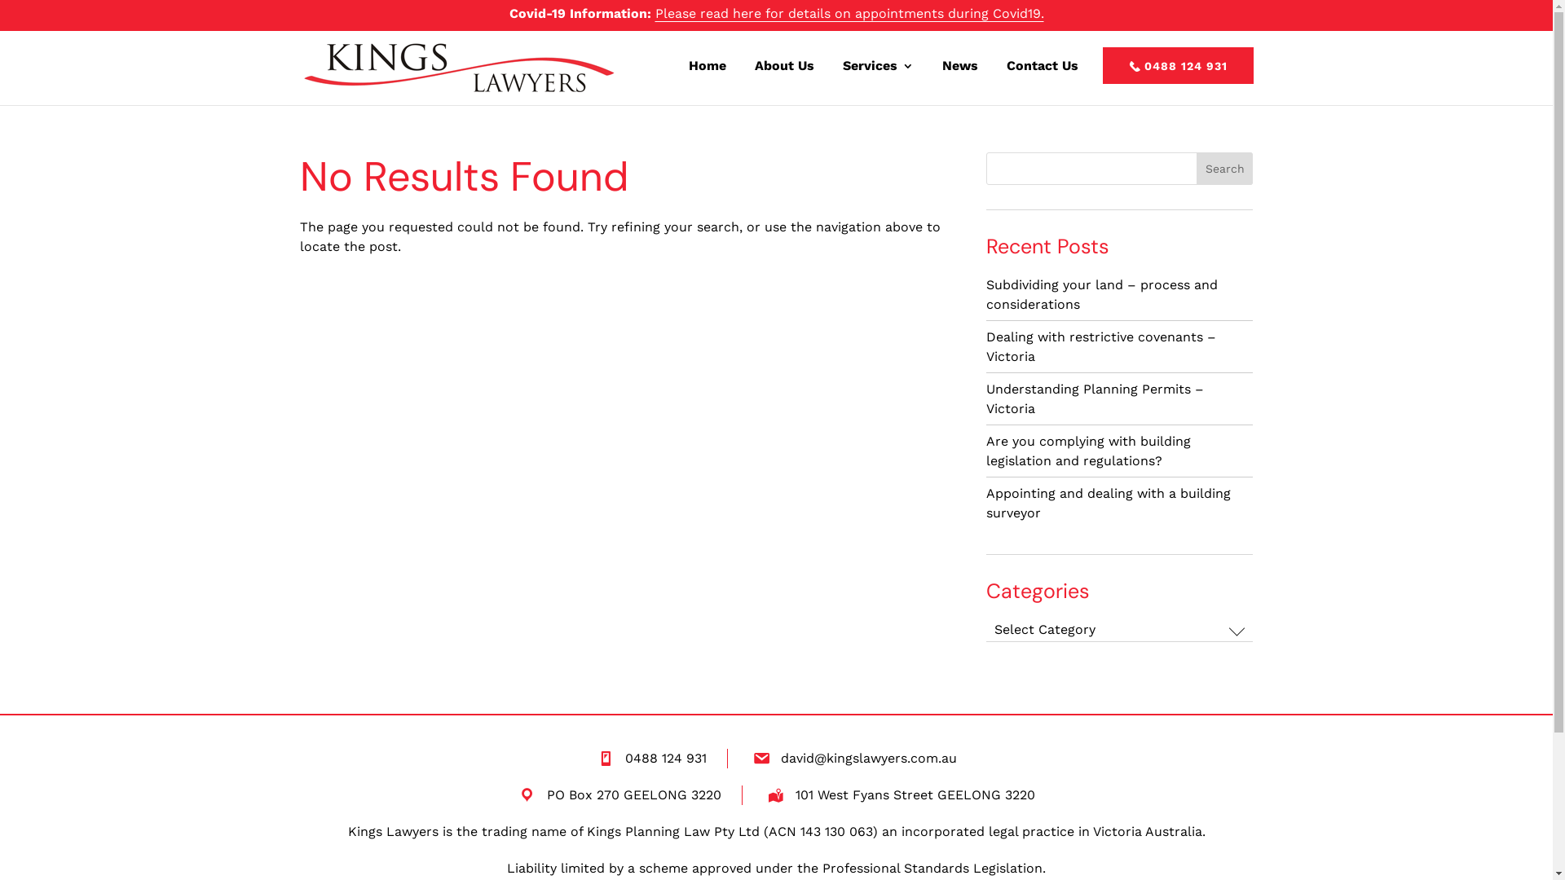  What do you see at coordinates (1177, 65) in the screenshot?
I see `0488 124 931` at bounding box center [1177, 65].